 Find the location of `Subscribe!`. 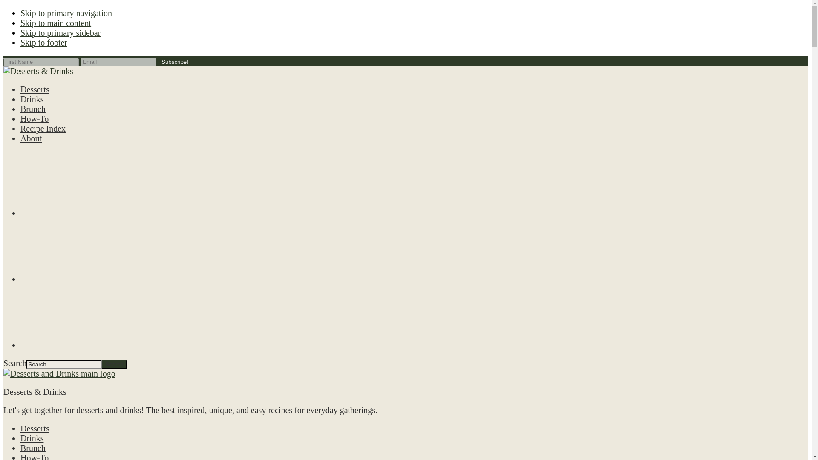

Subscribe! is located at coordinates (175, 62).